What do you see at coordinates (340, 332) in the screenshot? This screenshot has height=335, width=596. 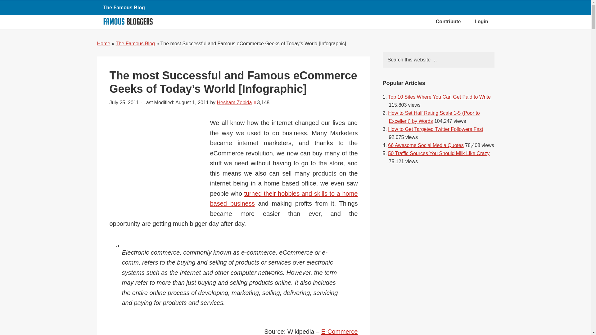 I see `E-Commerce` at bounding box center [340, 332].